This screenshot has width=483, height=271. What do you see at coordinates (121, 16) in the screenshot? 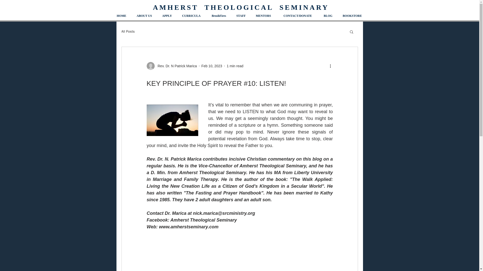
I see `HOME` at bounding box center [121, 16].